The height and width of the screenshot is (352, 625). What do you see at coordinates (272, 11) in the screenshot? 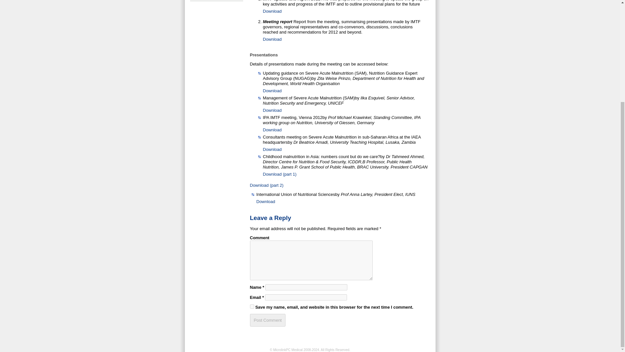
I see `Download` at bounding box center [272, 11].